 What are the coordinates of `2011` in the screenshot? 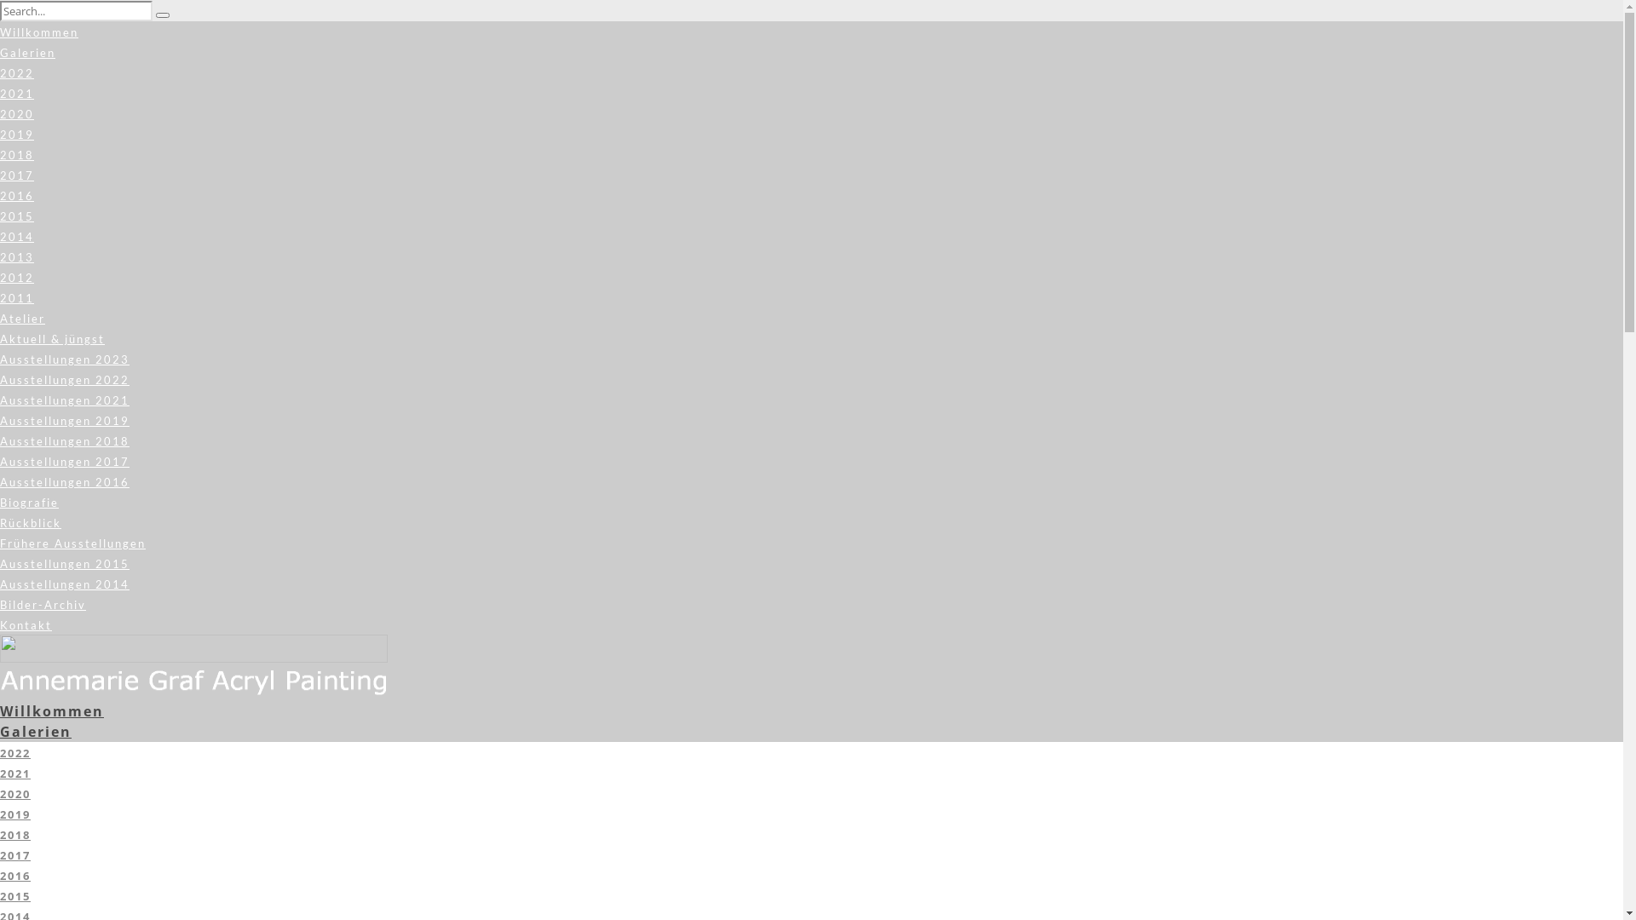 It's located at (17, 298).